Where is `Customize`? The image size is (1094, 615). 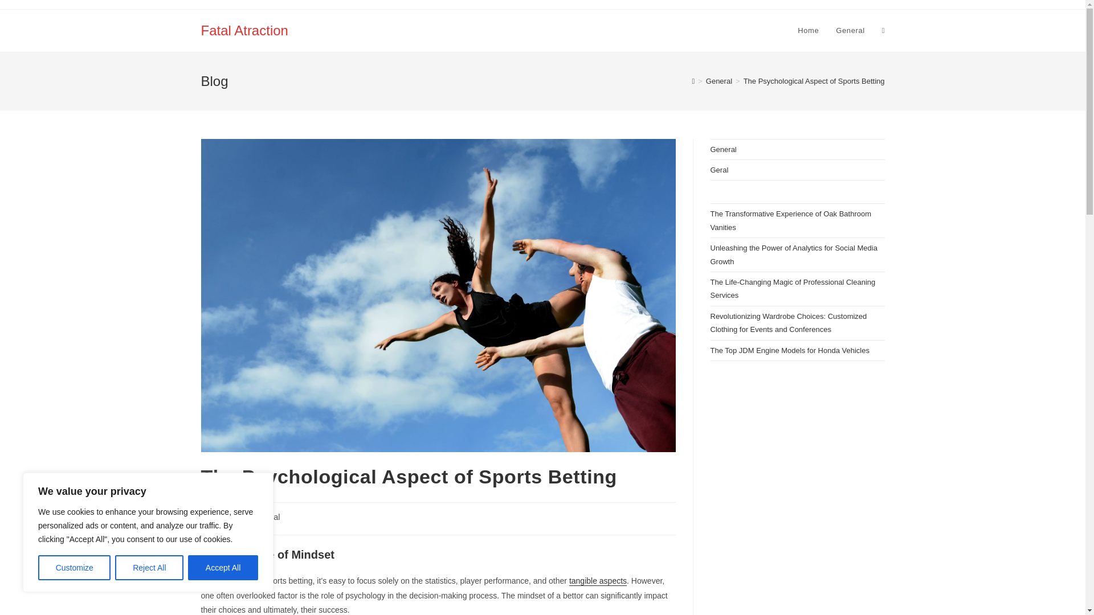 Customize is located at coordinates (74, 568).